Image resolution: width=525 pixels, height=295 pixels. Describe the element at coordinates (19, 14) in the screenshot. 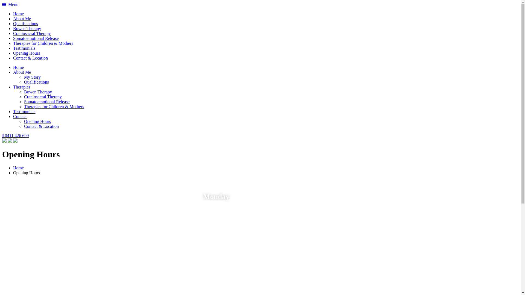

I see `Home` at that location.